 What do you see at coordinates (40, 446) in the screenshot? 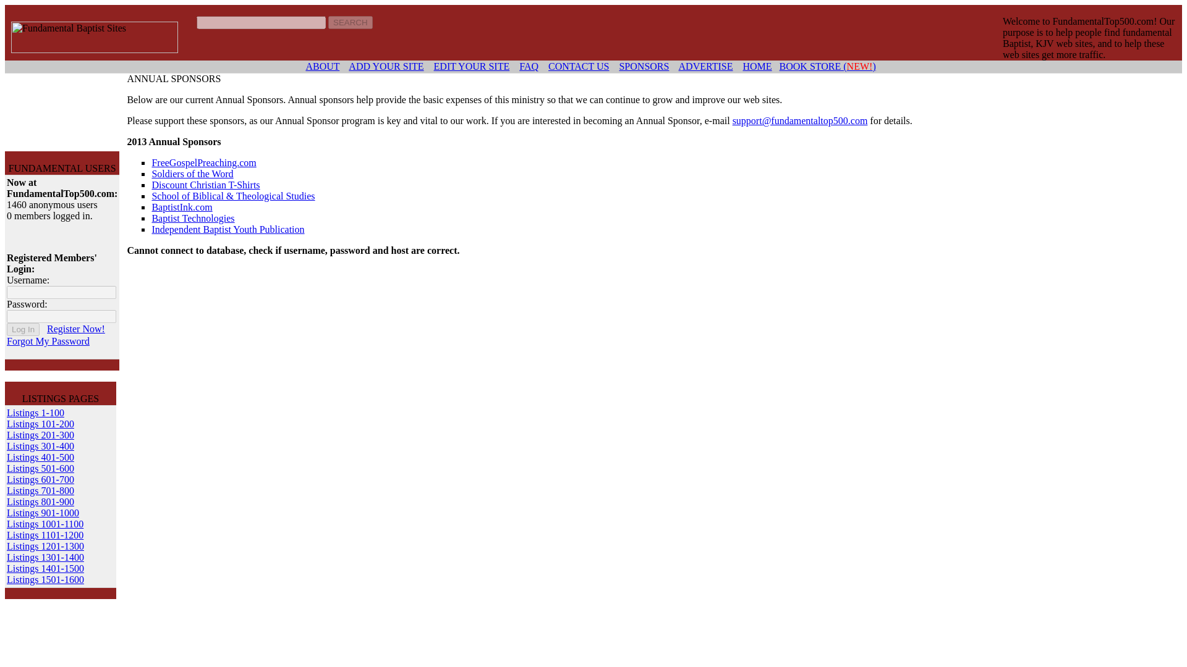
I see `Listings 301-400` at bounding box center [40, 446].